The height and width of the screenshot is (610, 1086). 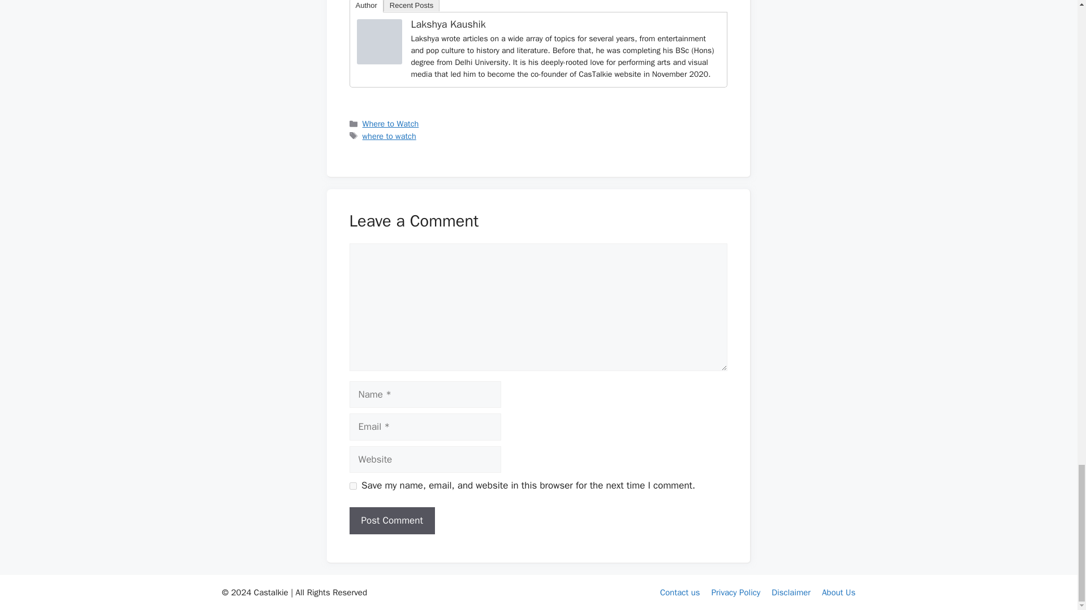 I want to click on where to watch, so click(x=389, y=136).